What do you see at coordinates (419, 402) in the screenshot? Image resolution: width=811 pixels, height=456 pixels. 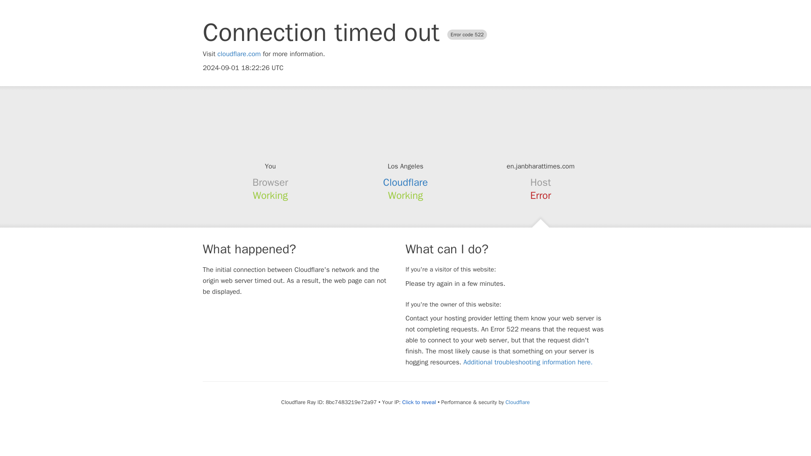 I see `Click to reveal` at bounding box center [419, 402].